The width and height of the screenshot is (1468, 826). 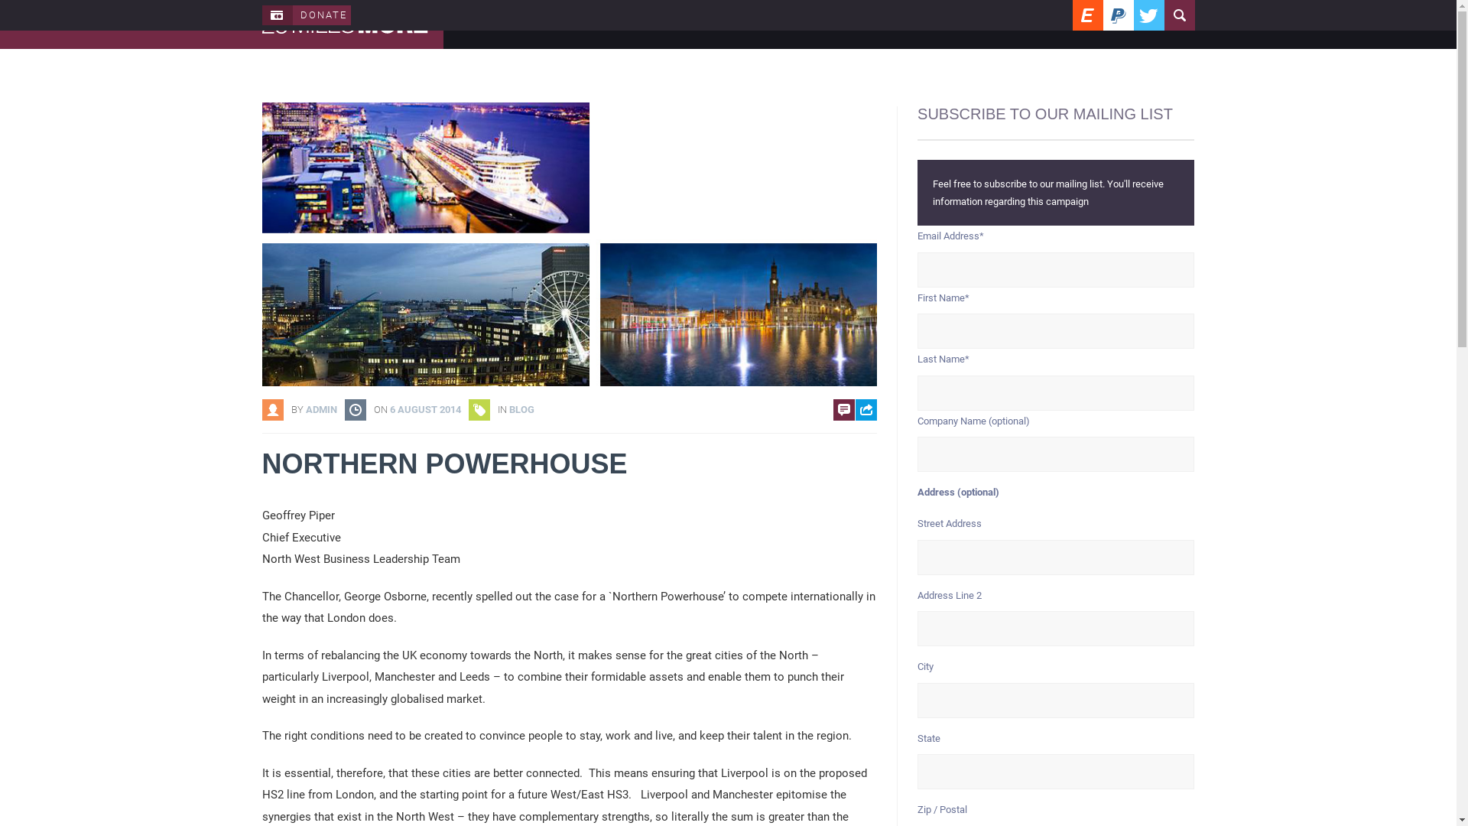 What do you see at coordinates (306, 15) in the screenshot?
I see `DONATE` at bounding box center [306, 15].